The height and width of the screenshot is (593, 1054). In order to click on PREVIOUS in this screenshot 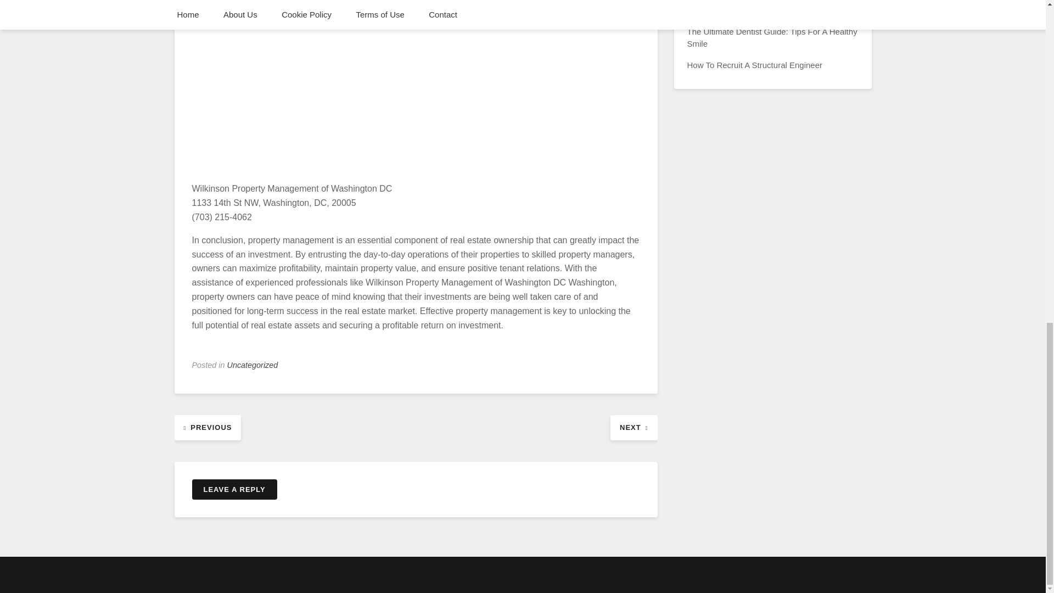, I will do `click(208, 427)`.